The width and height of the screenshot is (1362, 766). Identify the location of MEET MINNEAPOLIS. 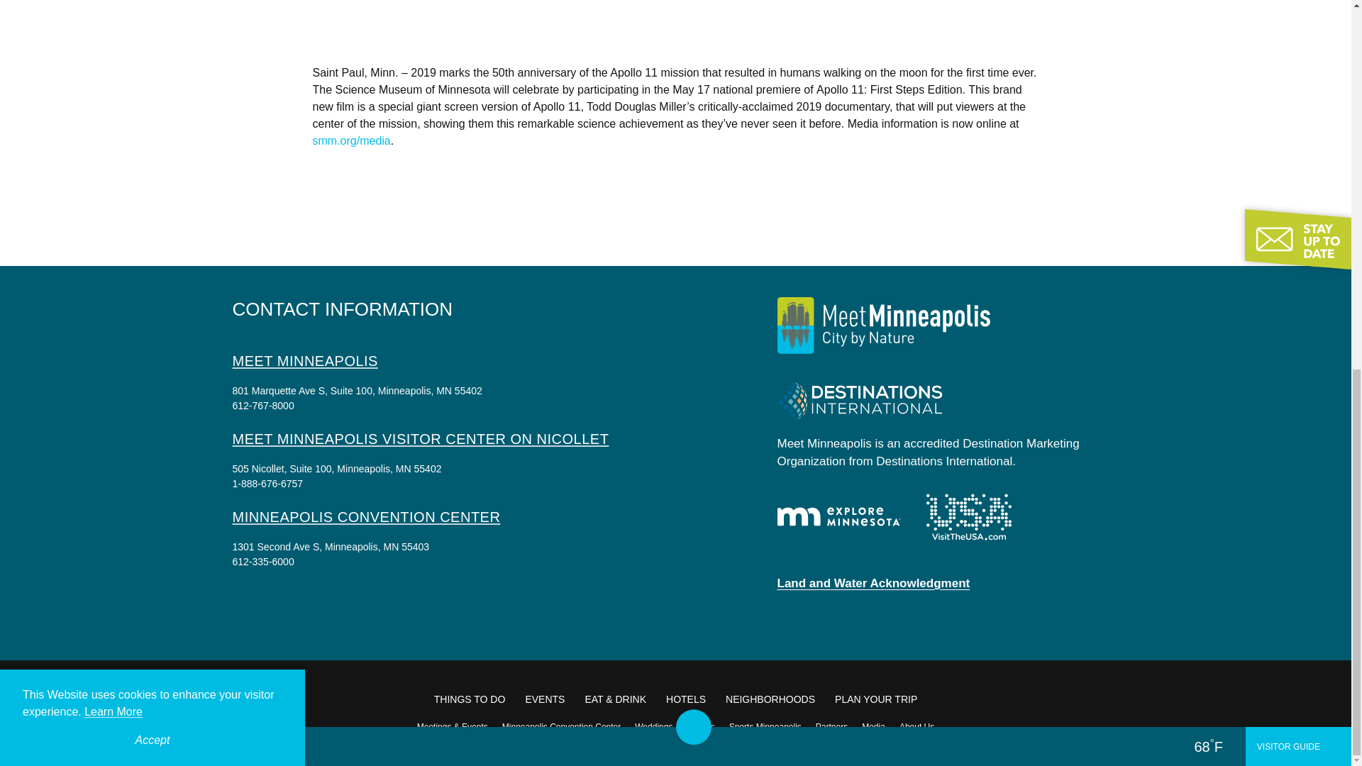
(305, 360).